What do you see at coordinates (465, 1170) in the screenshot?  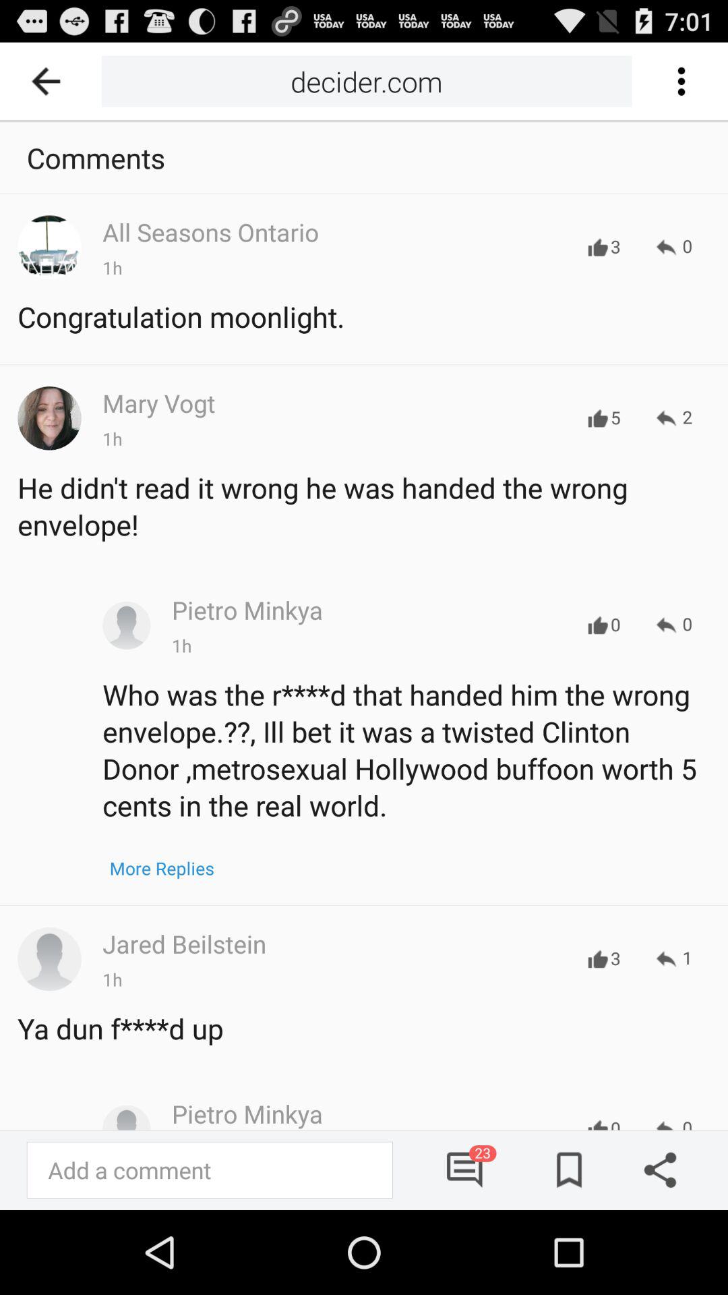 I see `open the icon next to the add a comment icon` at bounding box center [465, 1170].